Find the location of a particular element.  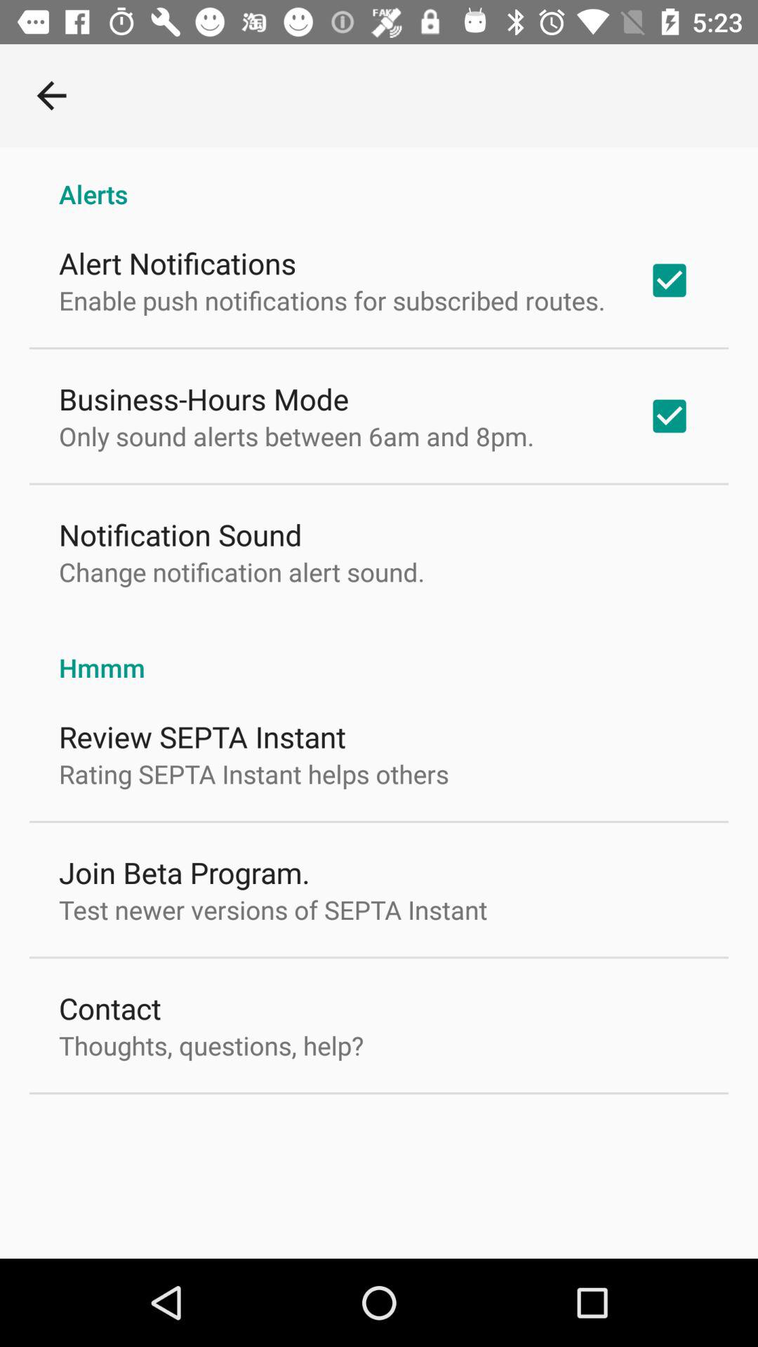

choose item above business-hours mode icon is located at coordinates (332, 300).